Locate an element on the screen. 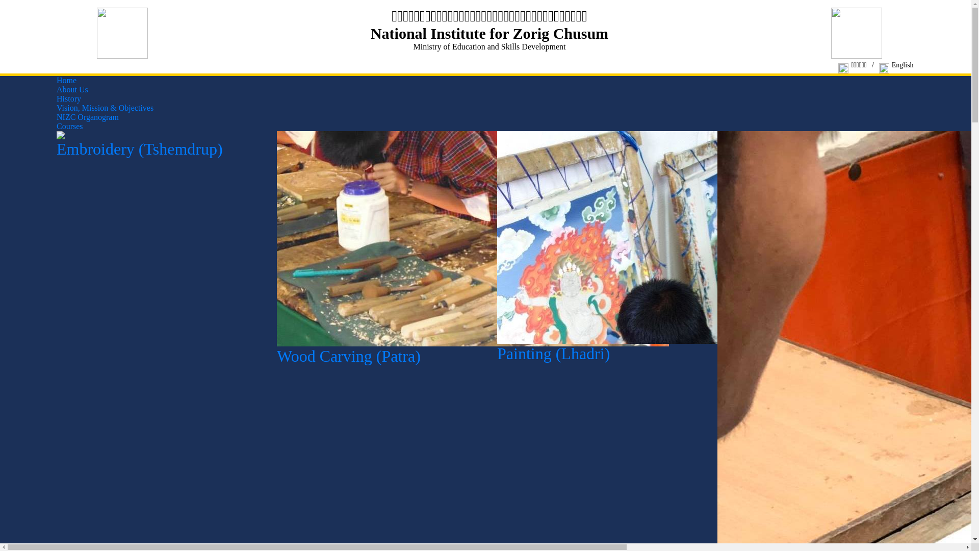  Wood Carving (Patra) is located at coordinates (473, 353).